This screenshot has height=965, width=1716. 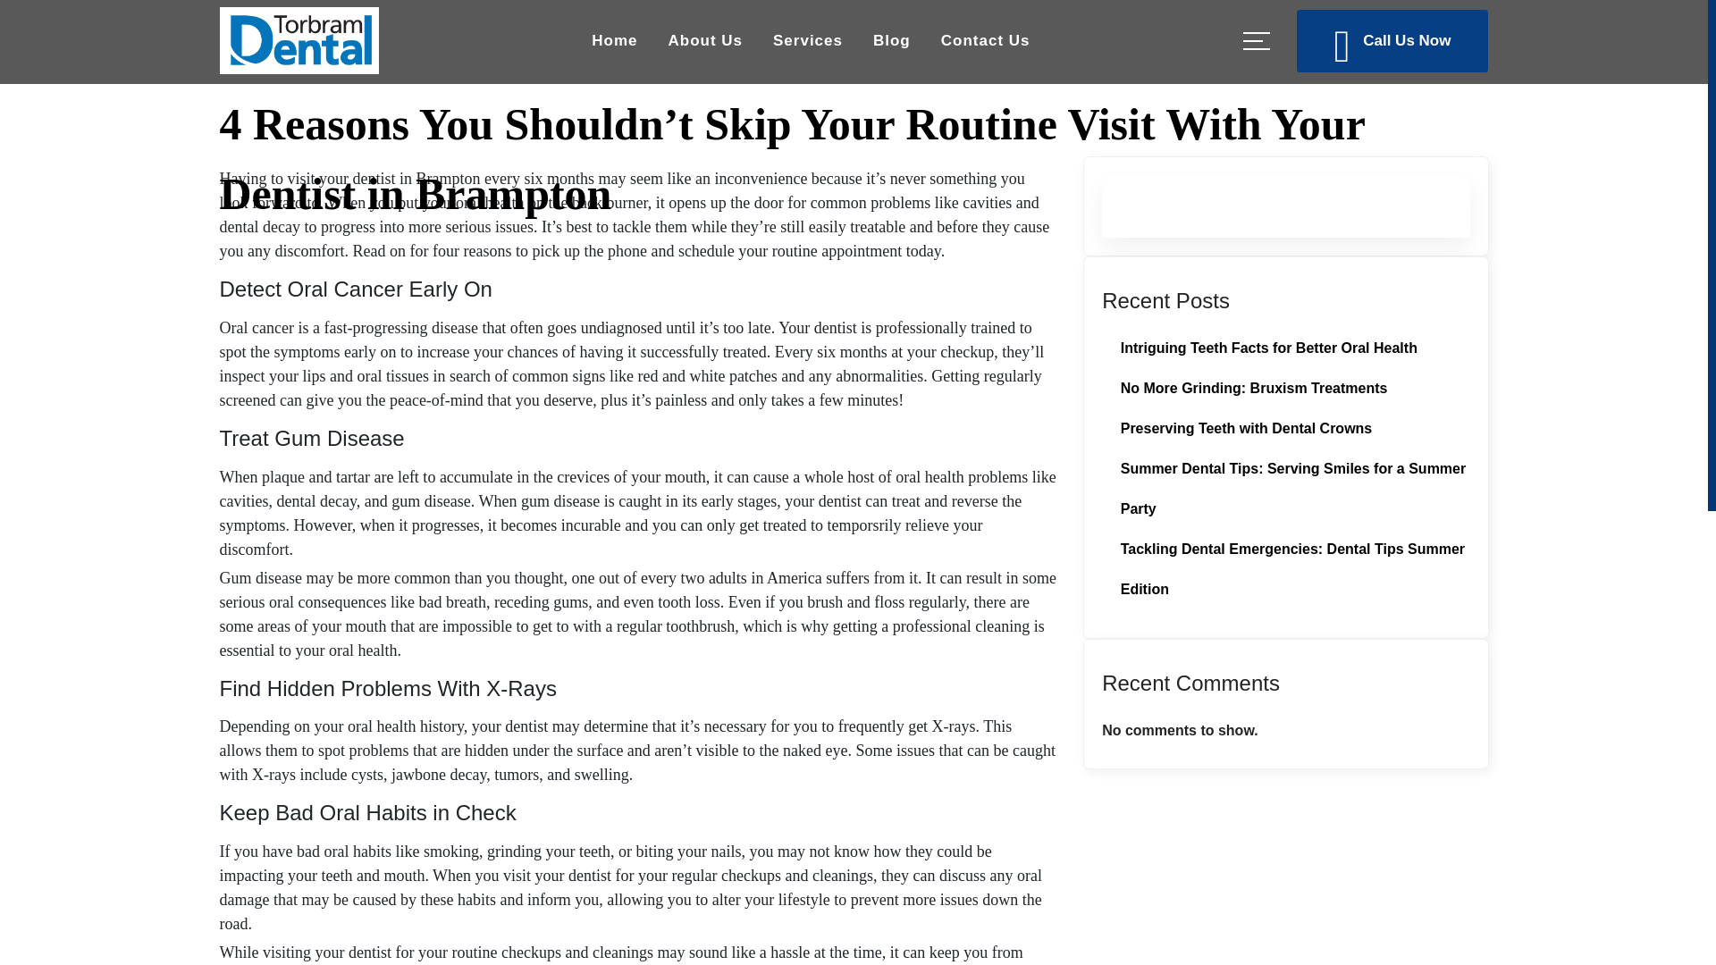 I want to click on Blog, so click(x=892, y=39).